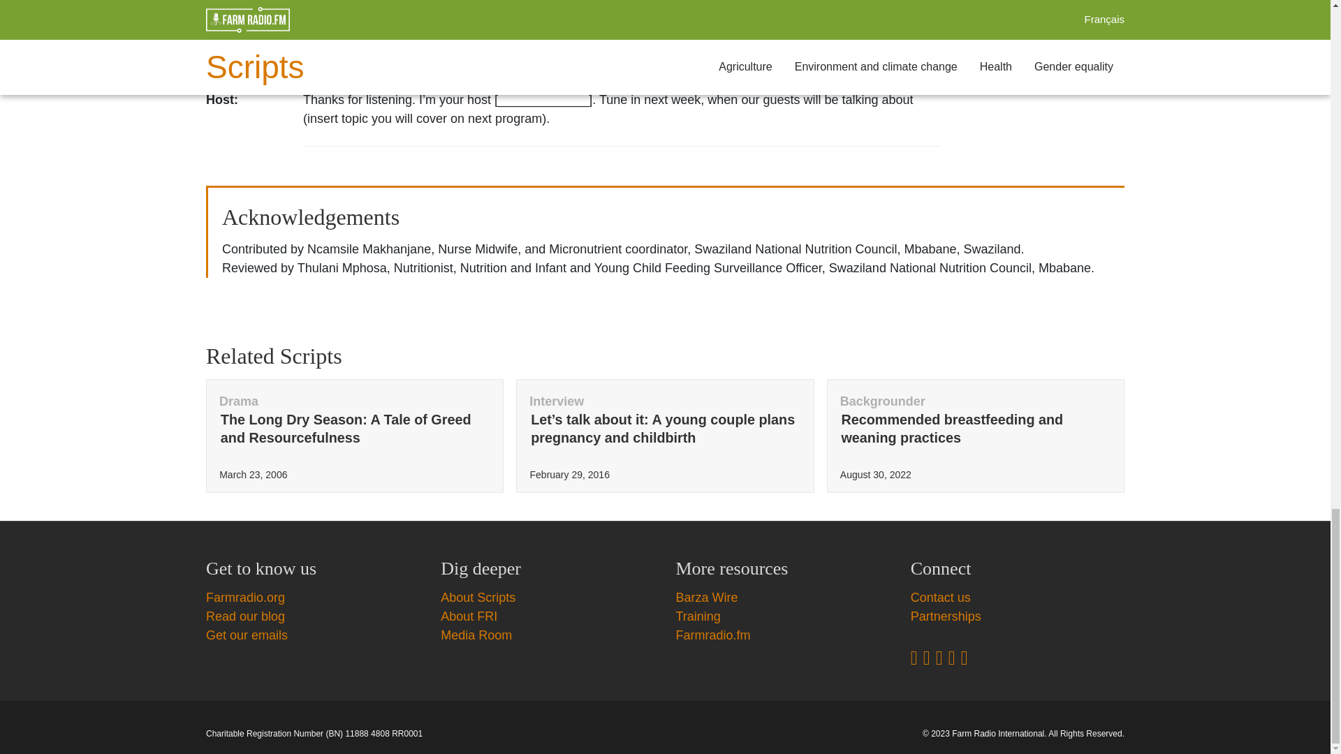  I want to click on Training, so click(698, 616).